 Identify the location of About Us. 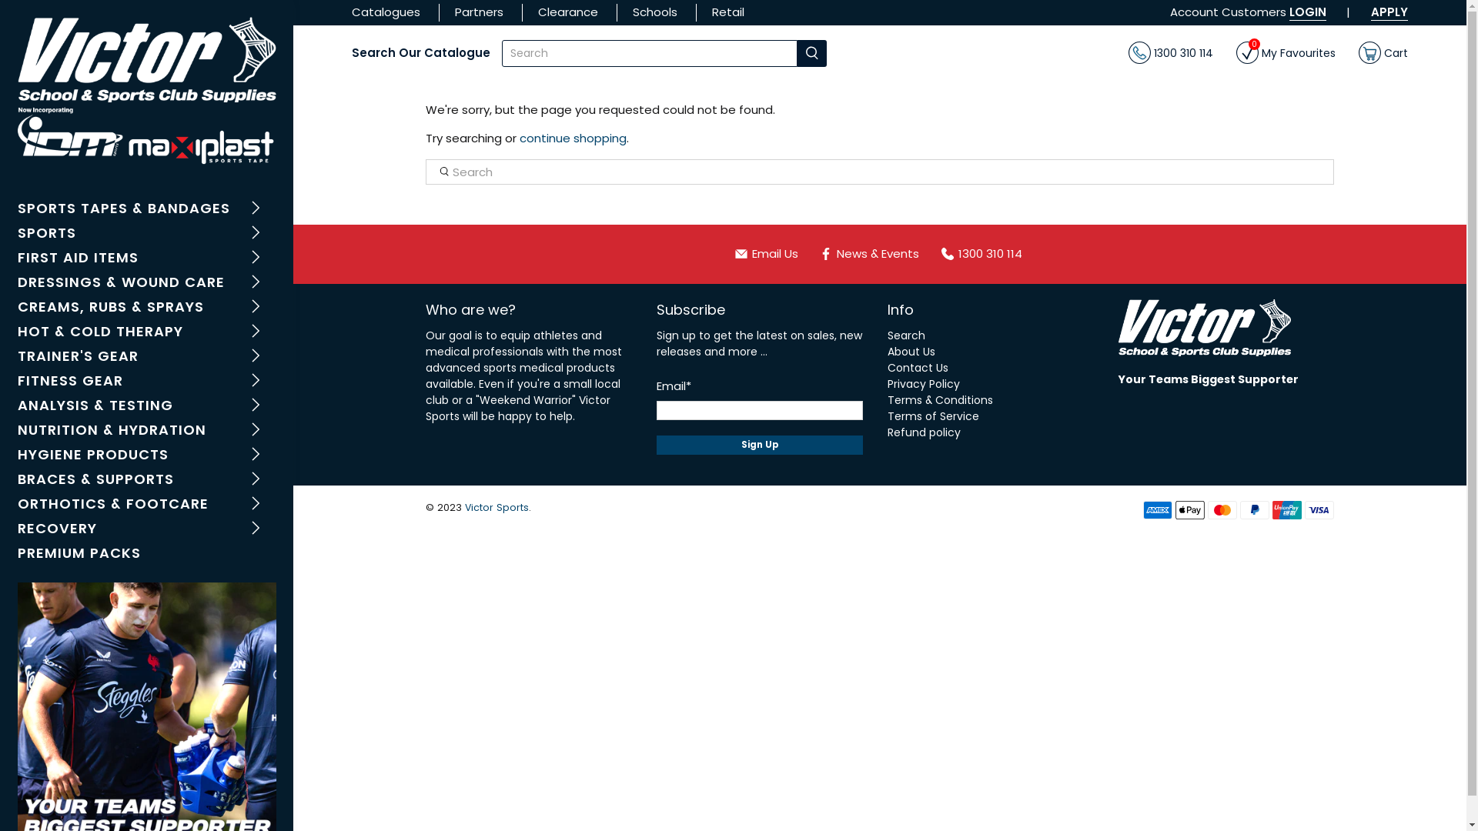
(911, 351).